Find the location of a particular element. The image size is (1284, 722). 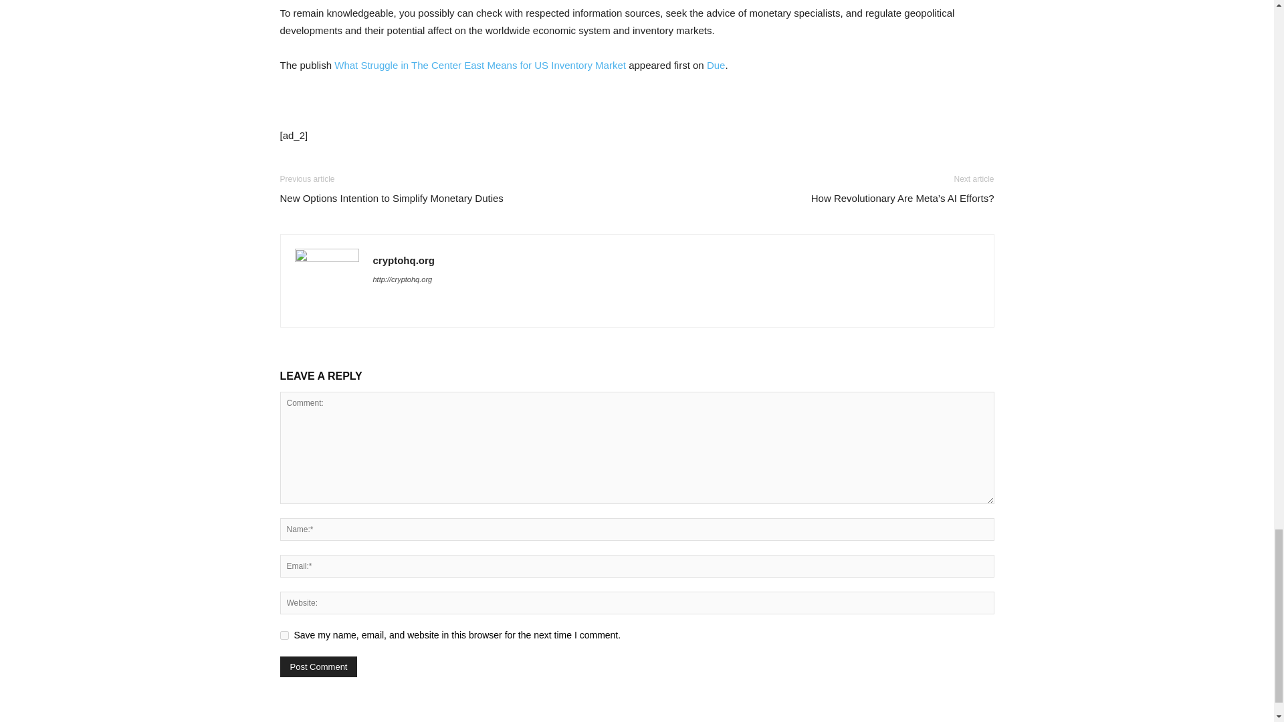

Post Comment is located at coordinates (318, 667).